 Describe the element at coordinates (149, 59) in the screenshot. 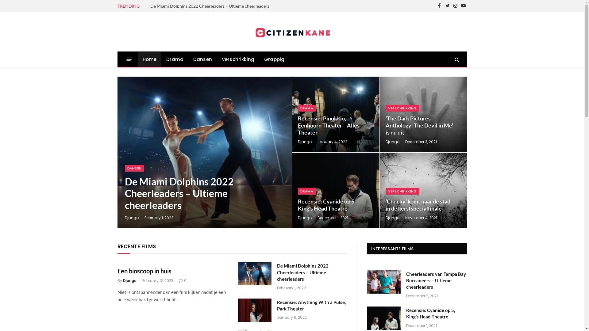

I see `Home` at that location.